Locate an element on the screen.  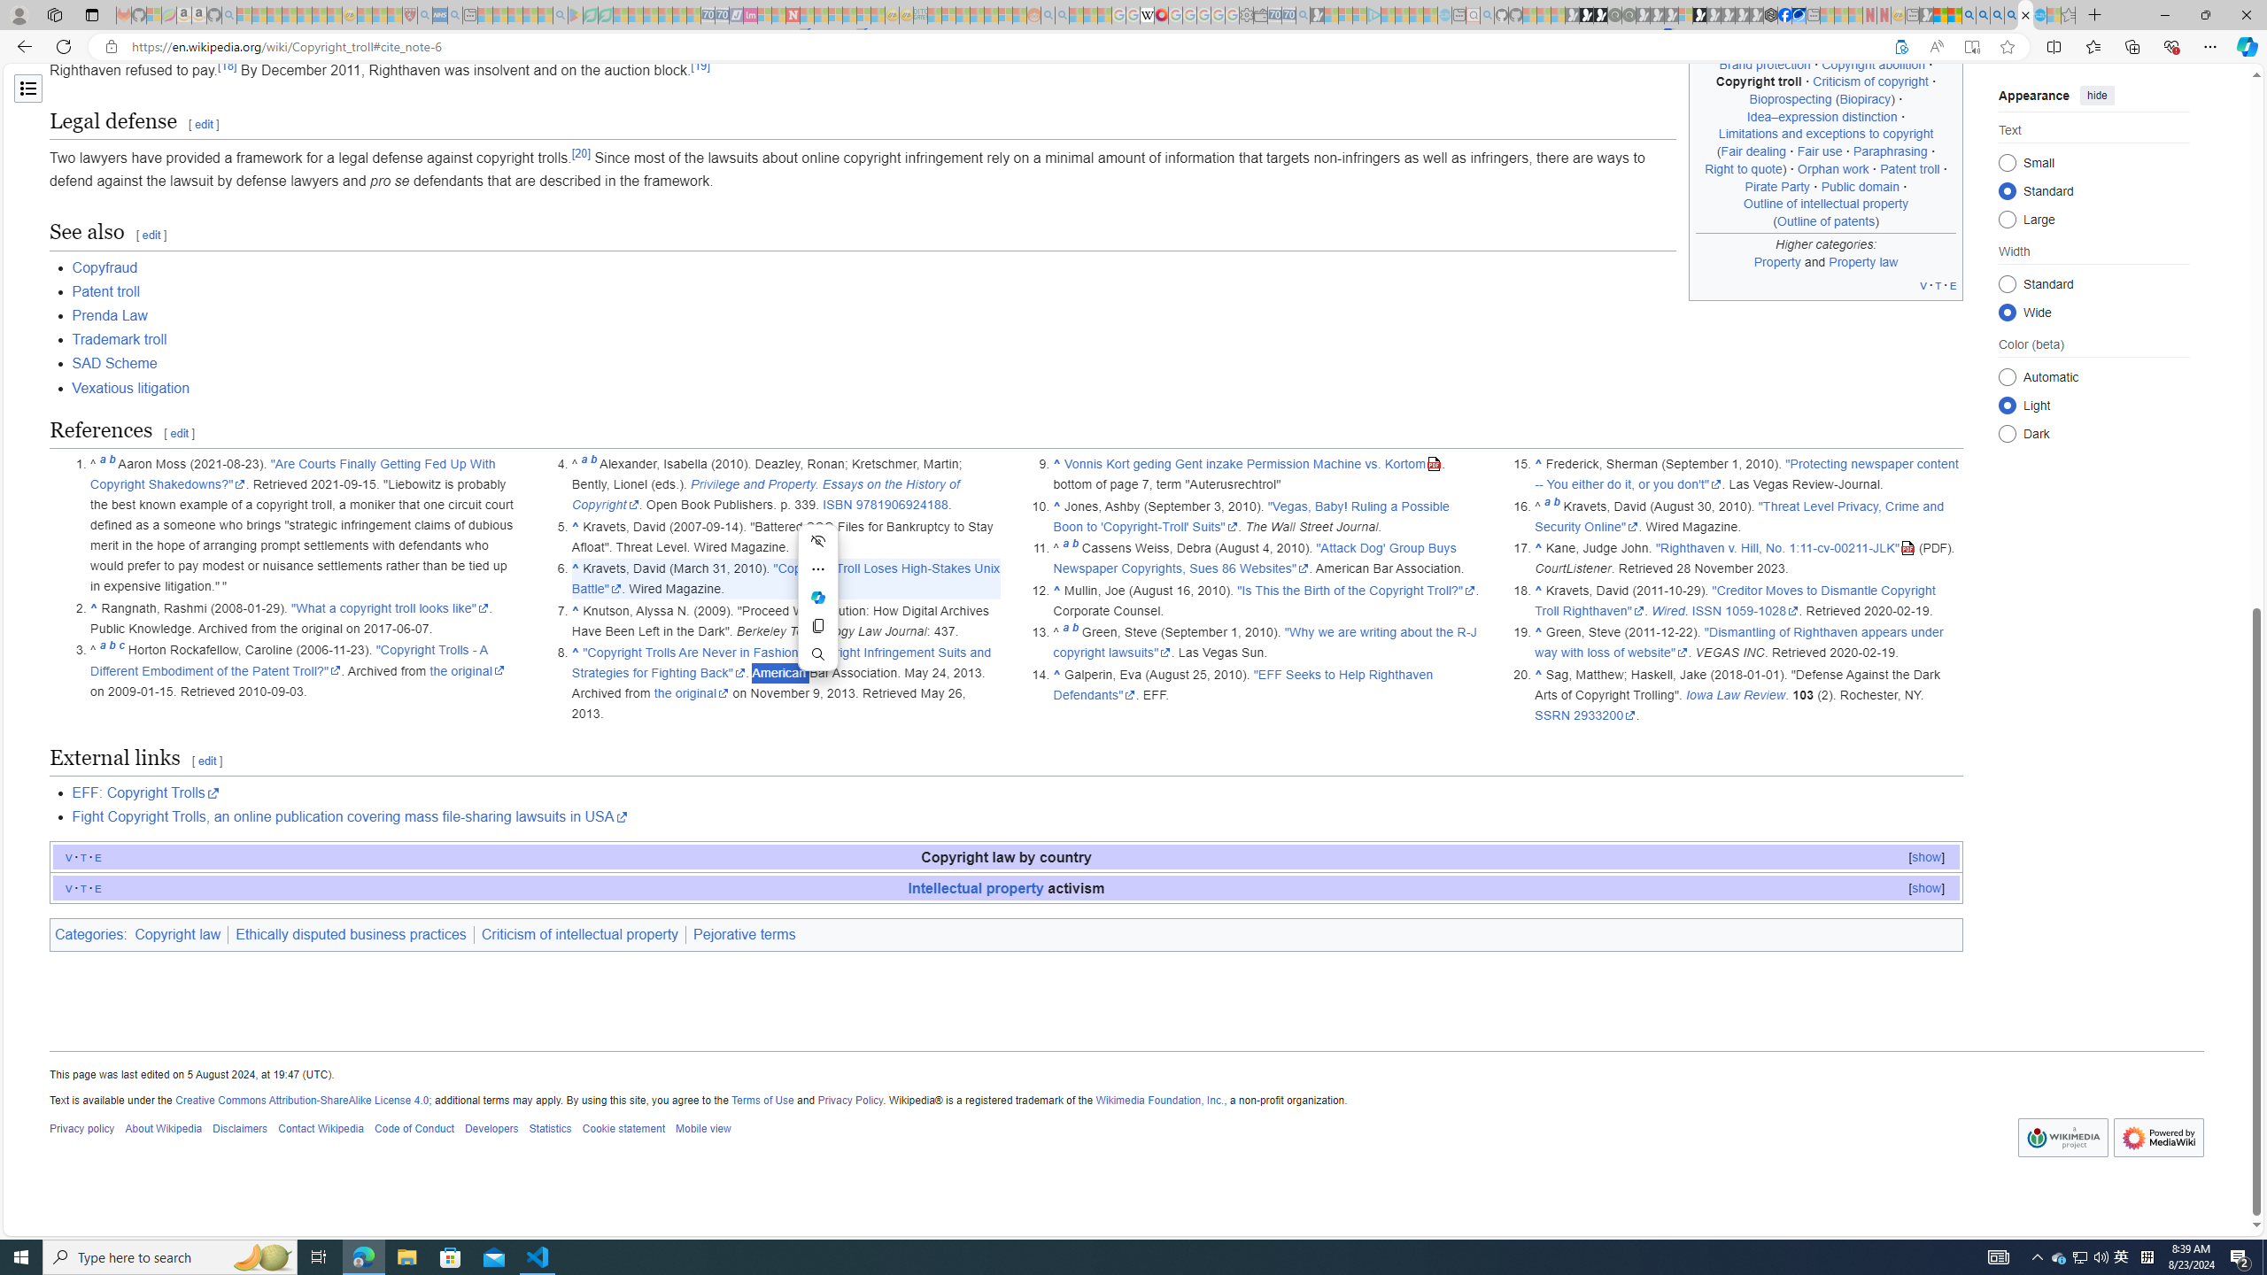
"Why we are writing about the R-J copyright lawsuits" is located at coordinates (1265, 642).